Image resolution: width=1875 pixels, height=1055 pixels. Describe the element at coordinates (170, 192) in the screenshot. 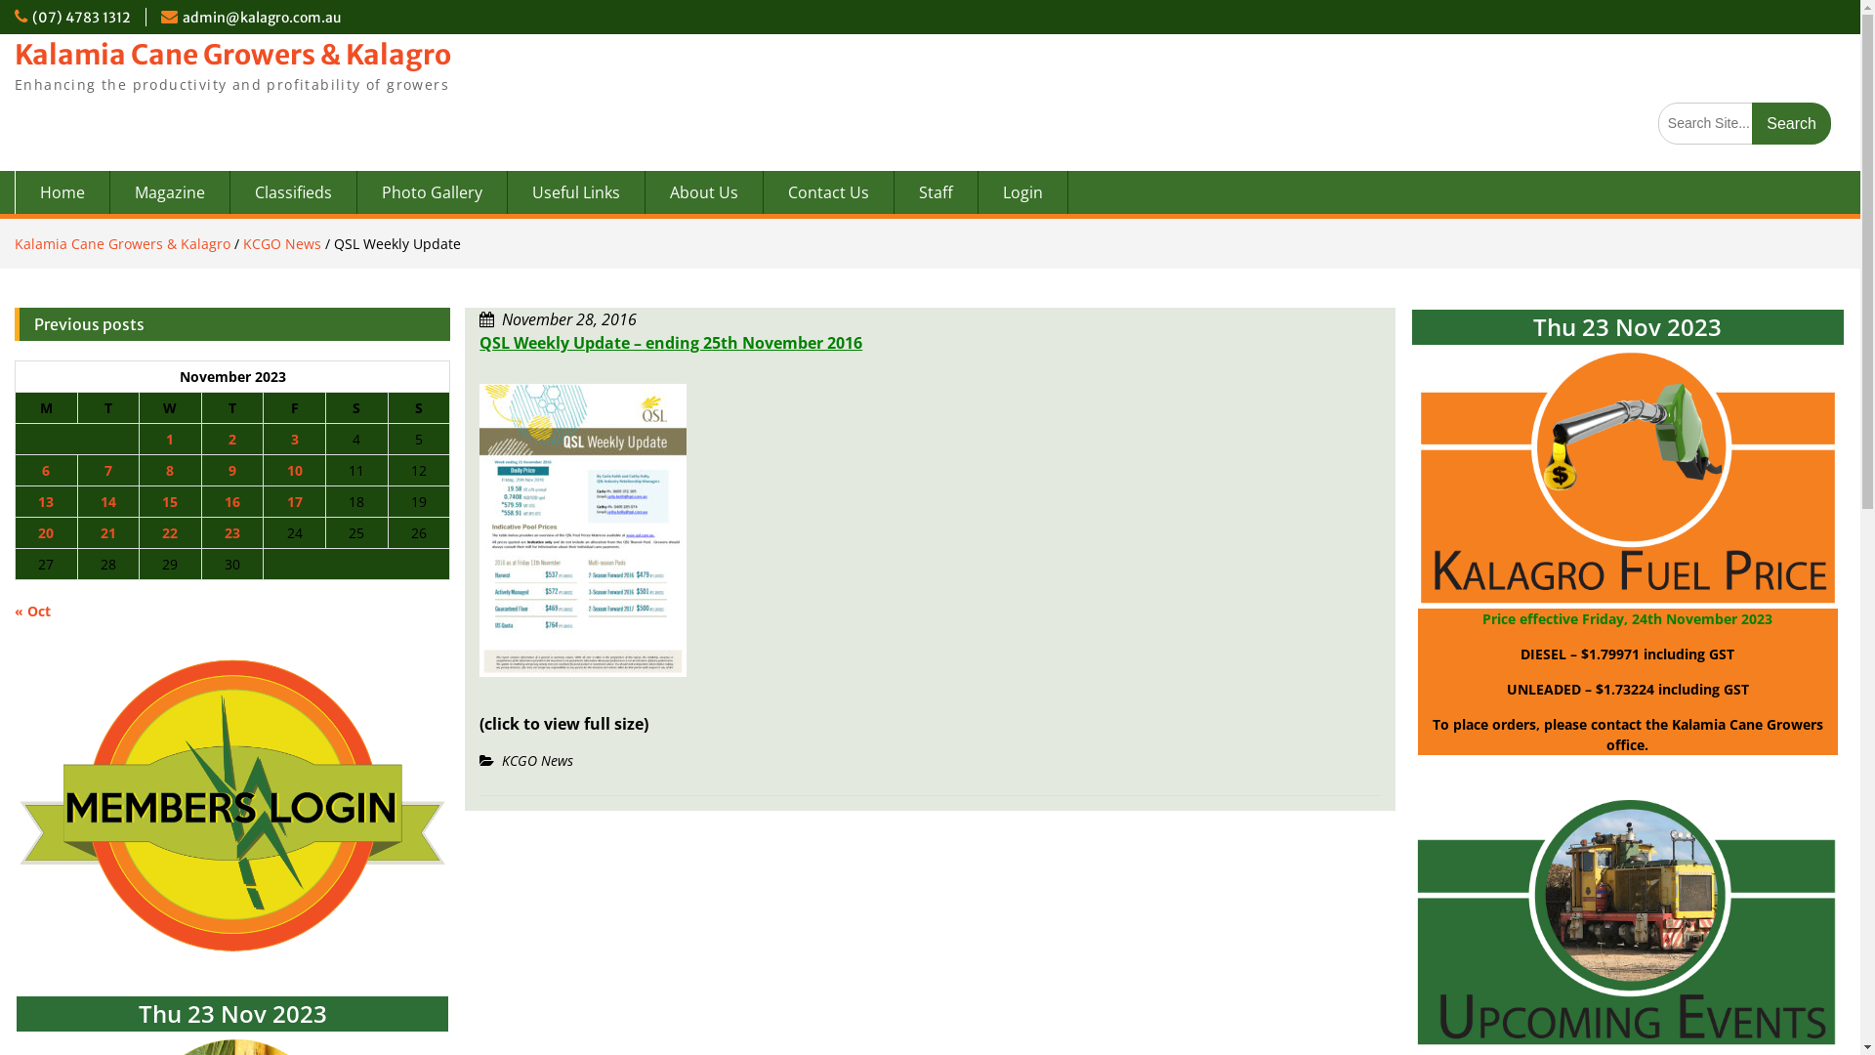

I see `Magazine` at that location.